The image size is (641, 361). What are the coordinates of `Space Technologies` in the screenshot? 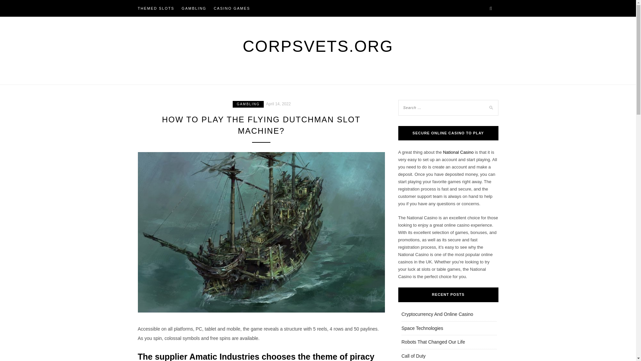 It's located at (422, 328).